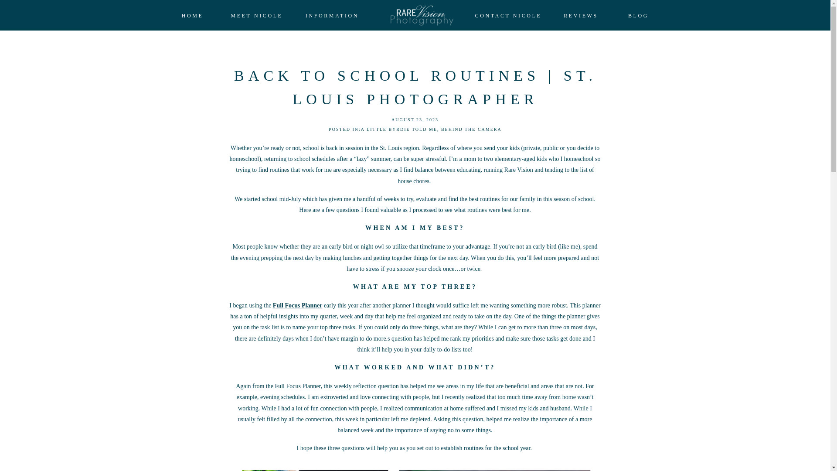 The image size is (837, 471). Describe the element at coordinates (508, 15) in the screenshot. I see `CONTACT NICOLE` at that location.